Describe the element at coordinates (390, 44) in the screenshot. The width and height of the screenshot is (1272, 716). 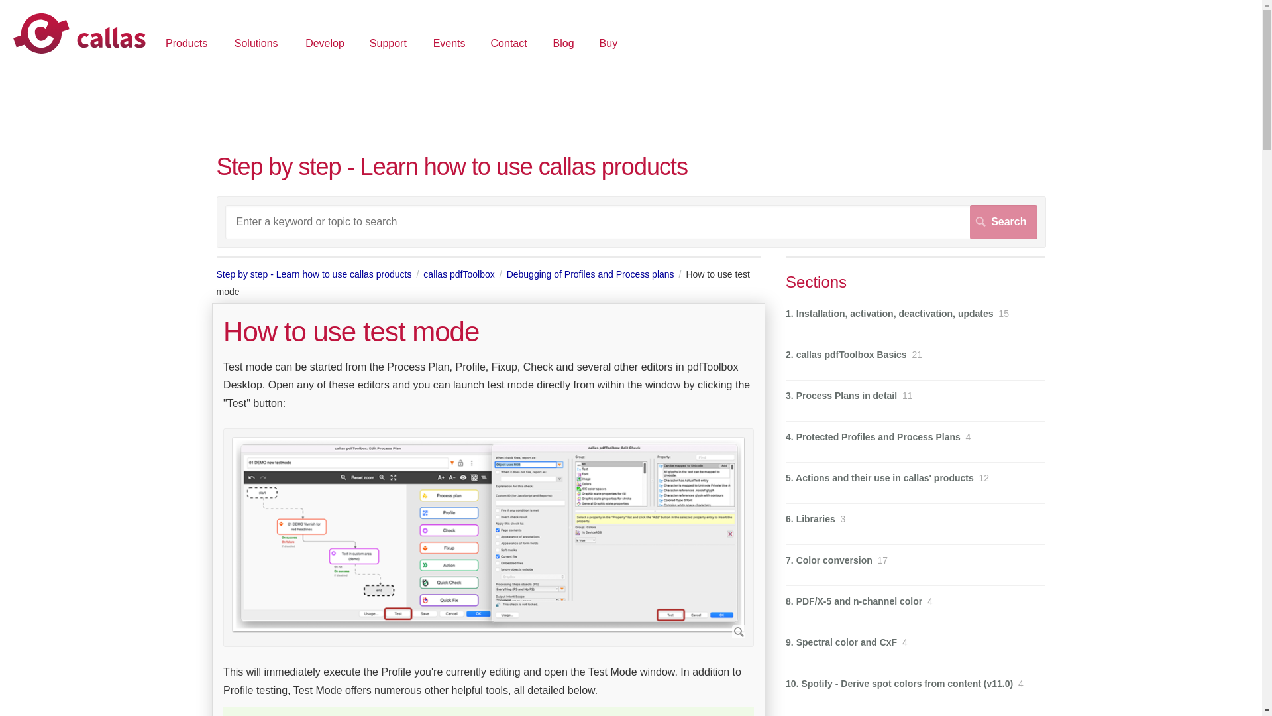
I see `Support` at that location.